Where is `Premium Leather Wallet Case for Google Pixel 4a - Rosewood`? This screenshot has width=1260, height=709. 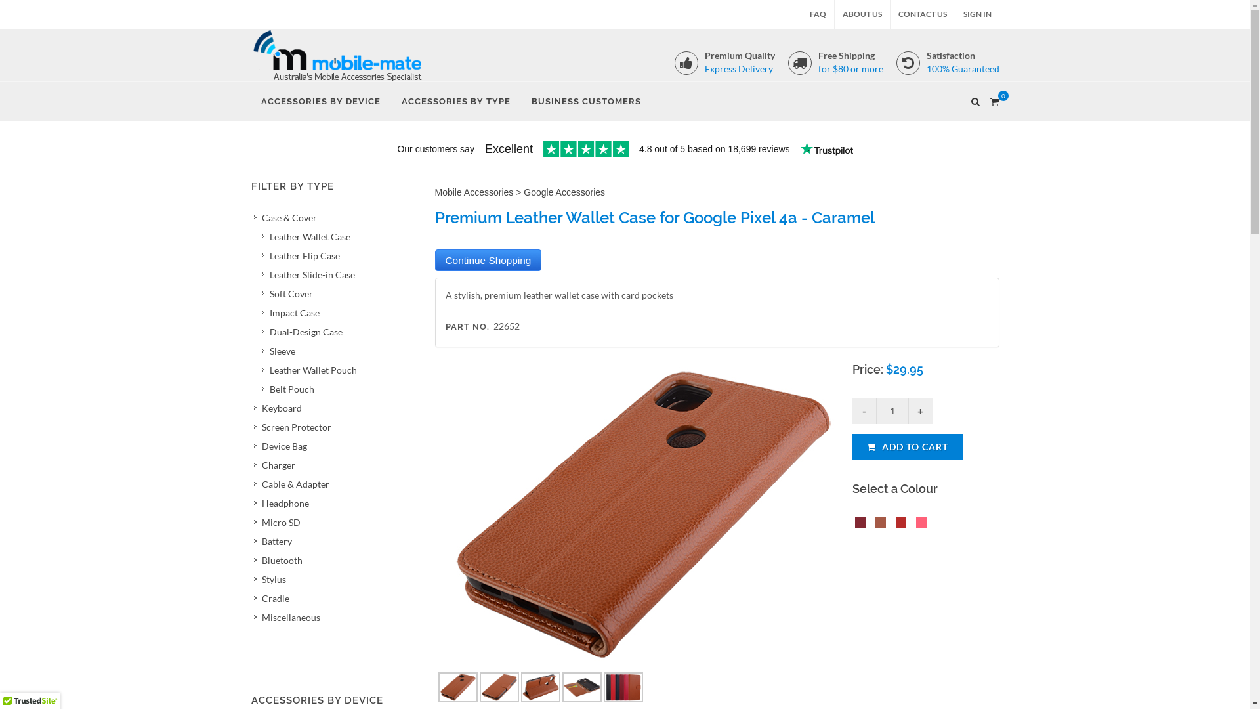
Premium Leather Wallet Case for Google Pixel 4a - Rosewood is located at coordinates (858, 524).